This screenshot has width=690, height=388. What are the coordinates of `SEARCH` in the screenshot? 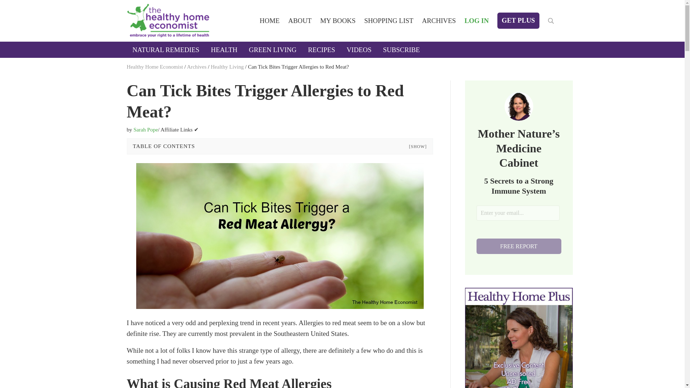 It's located at (551, 20).